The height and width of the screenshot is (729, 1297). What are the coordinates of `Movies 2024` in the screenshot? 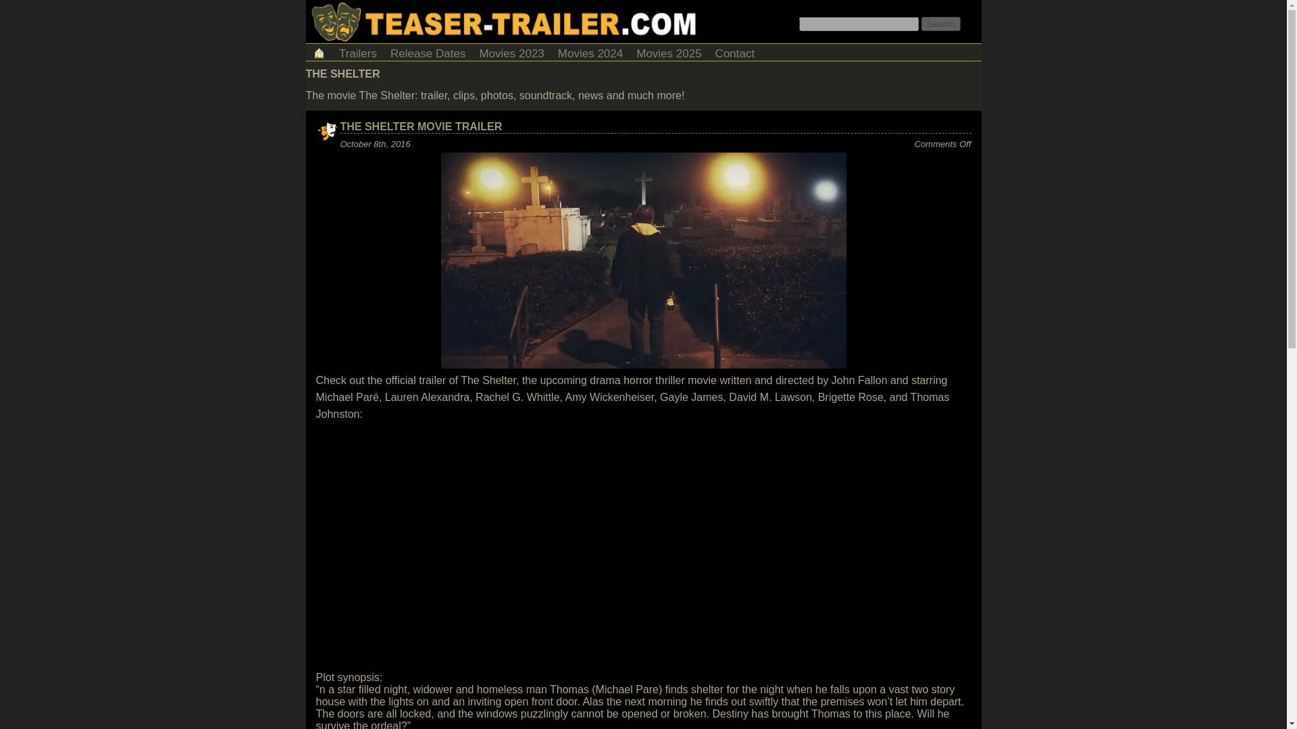 It's located at (590, 51).